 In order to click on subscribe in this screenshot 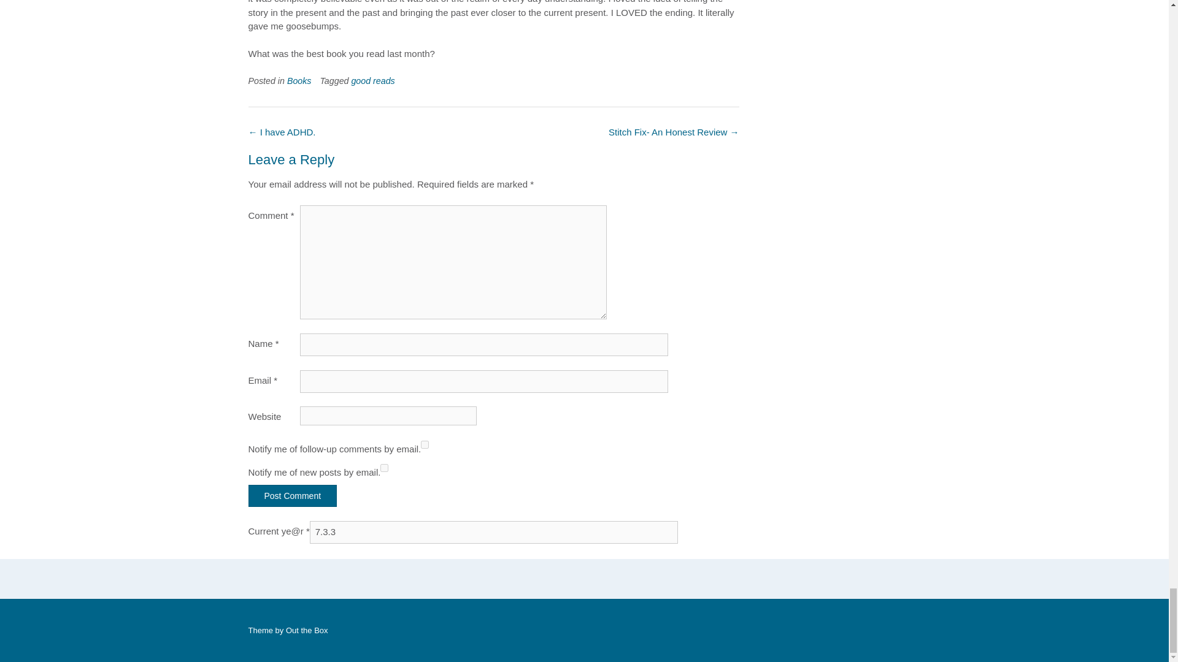, I will do `click(384, 468)`.